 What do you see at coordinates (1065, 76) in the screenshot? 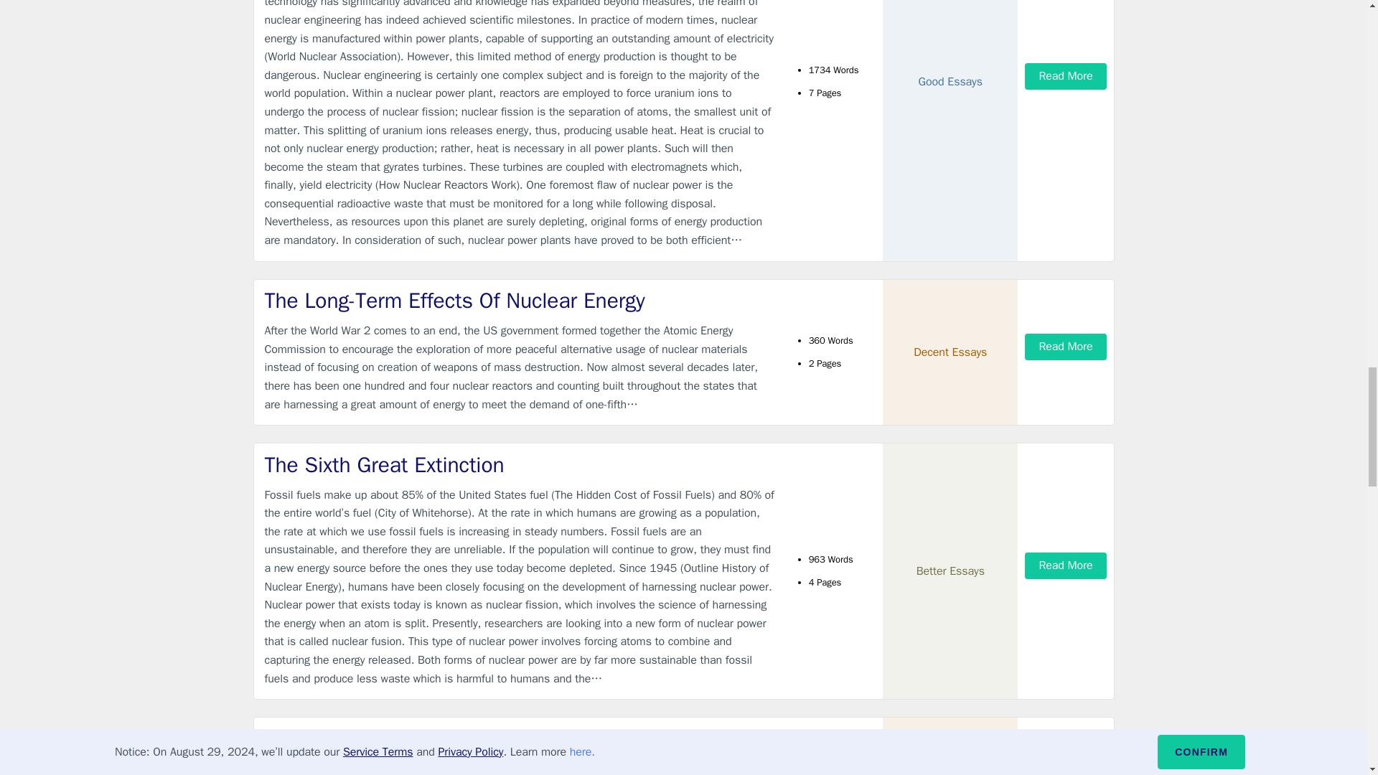
I see `Read More` at bounding box center [1065, 76].